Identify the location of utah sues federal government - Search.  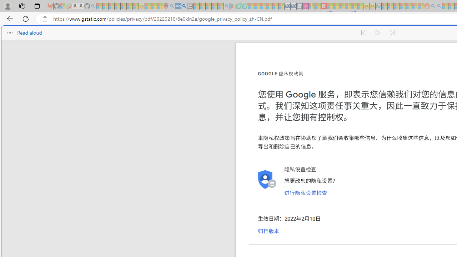
(184, 6).